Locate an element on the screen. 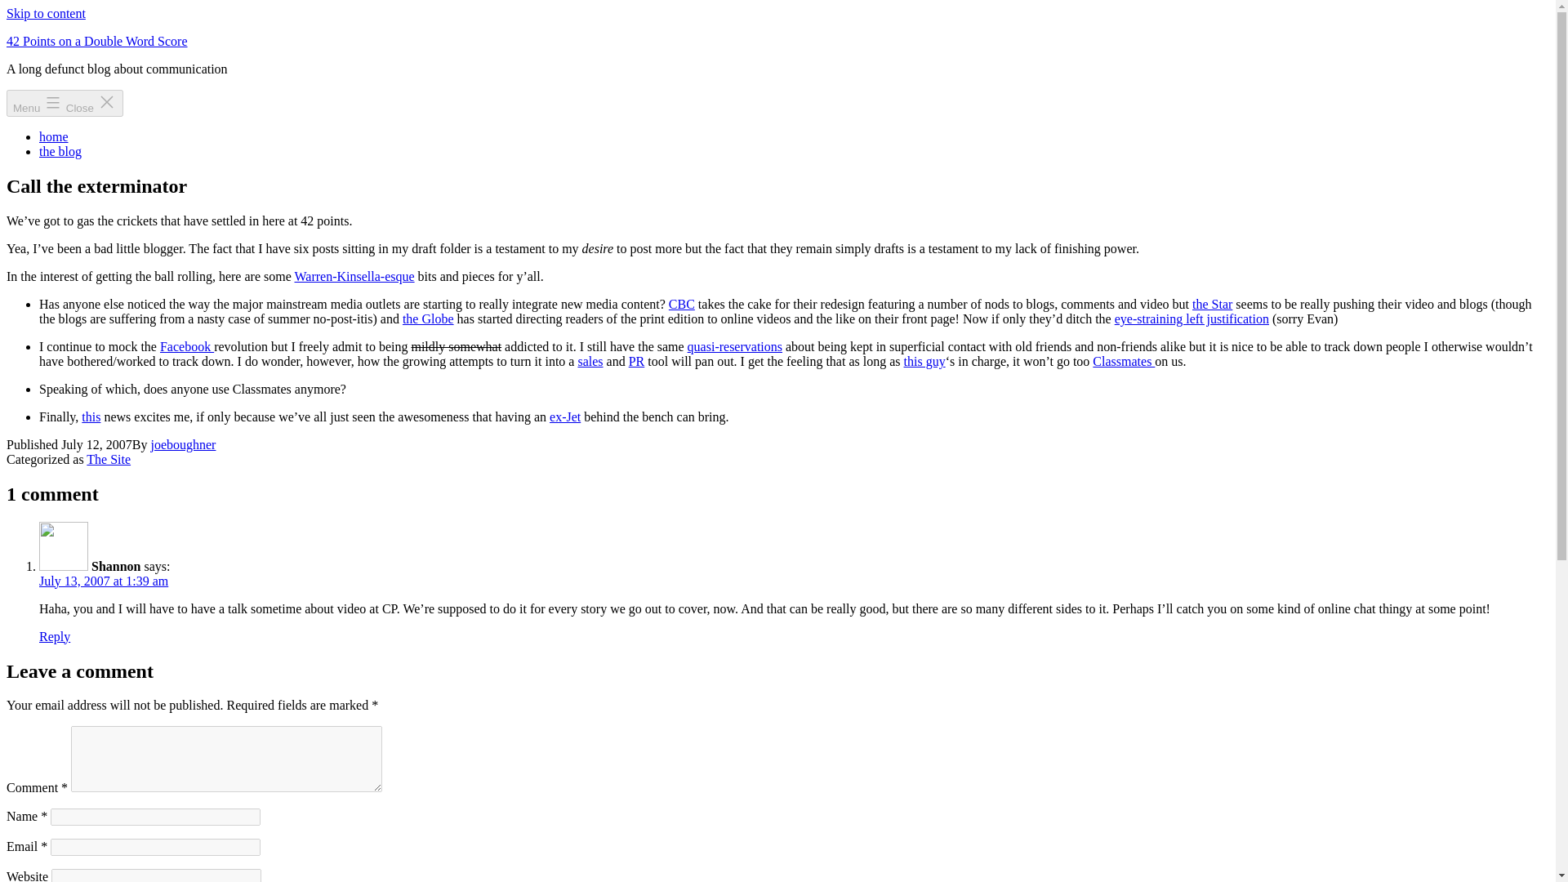 This screenshot has width=1568, height=882. this guy is located at coordinates (924, 361).